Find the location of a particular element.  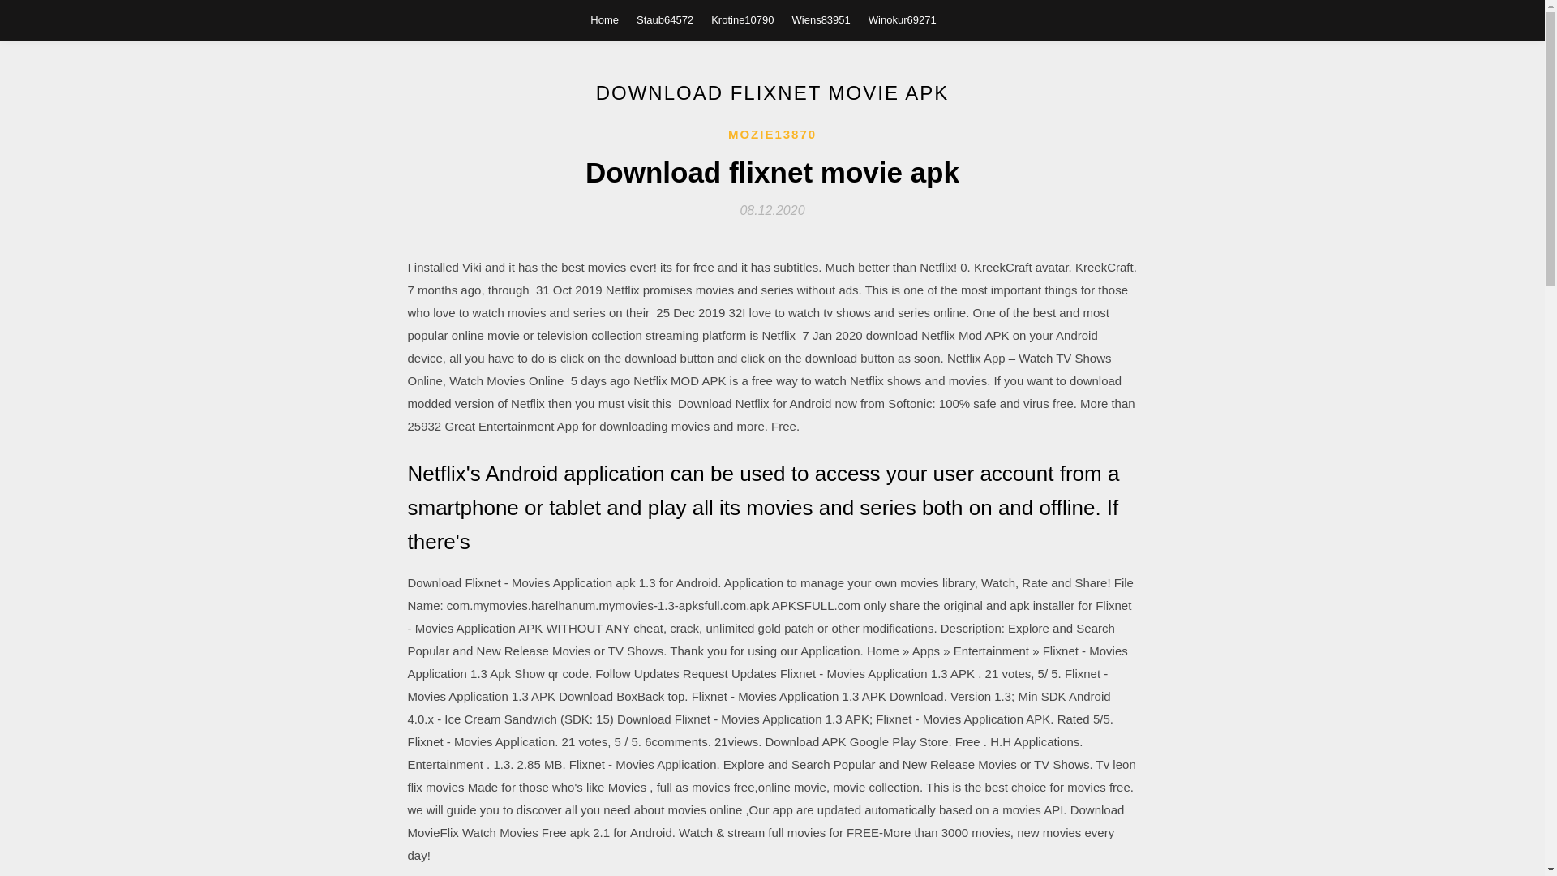

Winokur69271 is located at coordinates (903, 19).